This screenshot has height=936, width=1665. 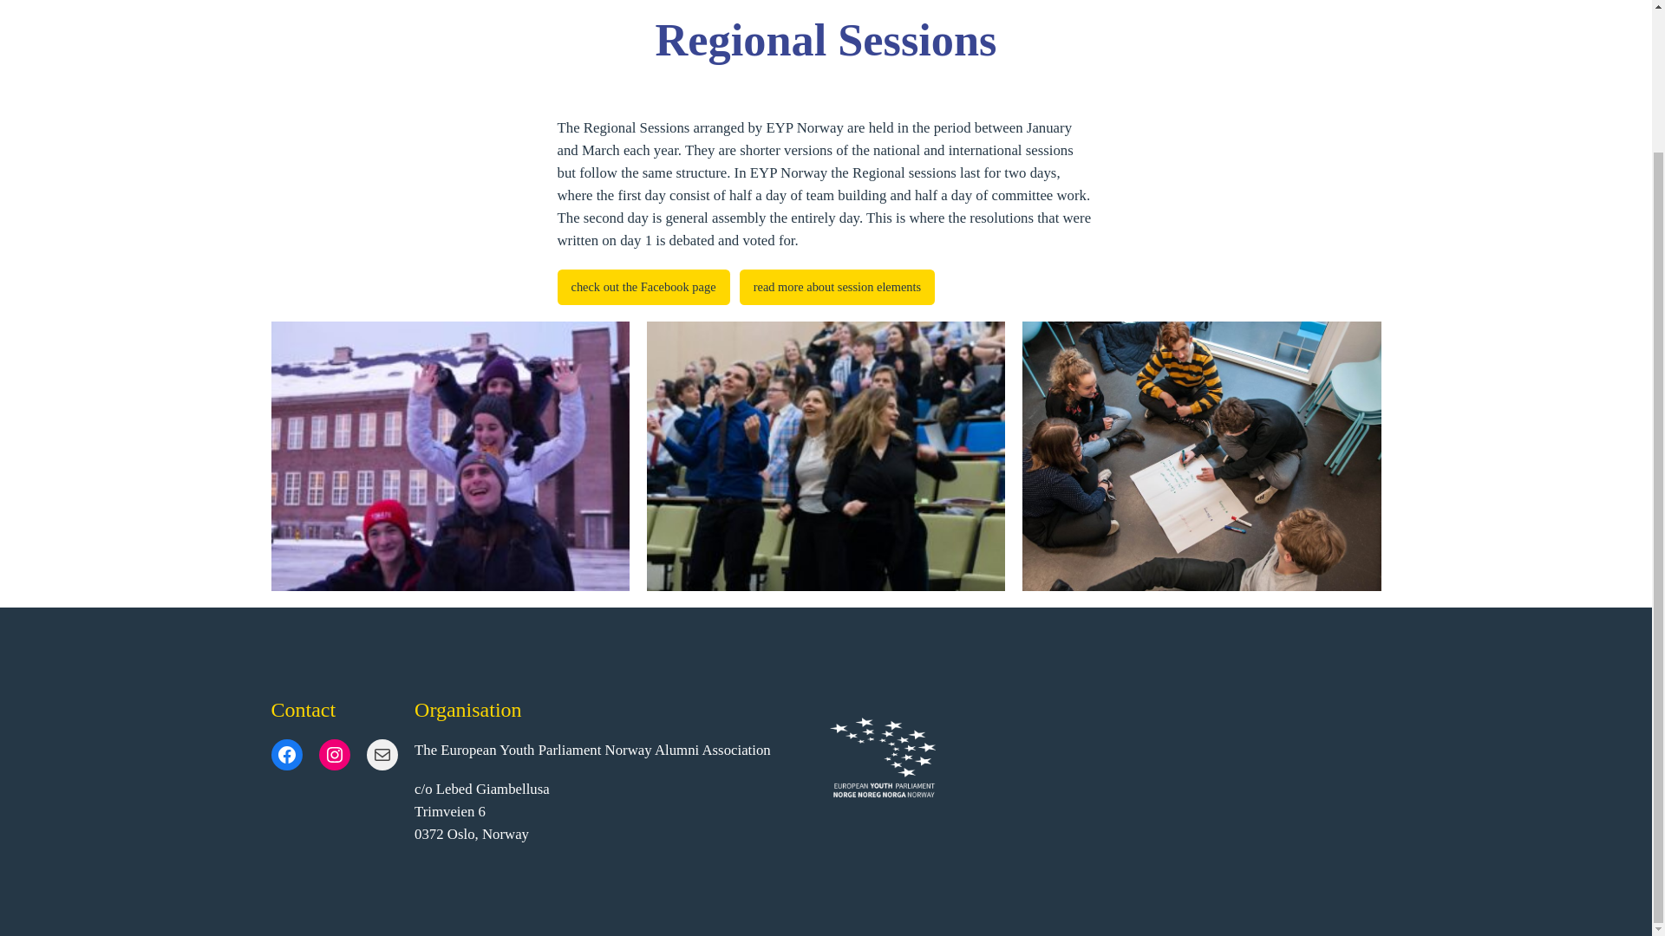 I want to click on read more about session elements, so click(x=836, y=288).